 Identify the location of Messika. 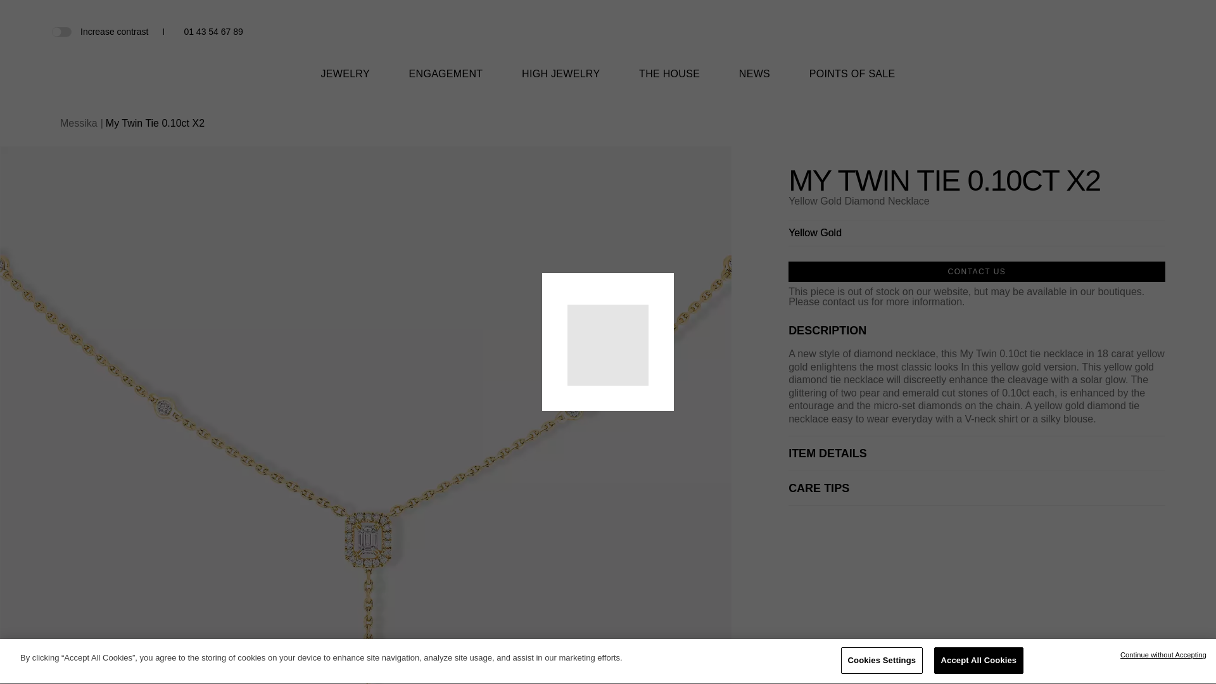
(608, 48).